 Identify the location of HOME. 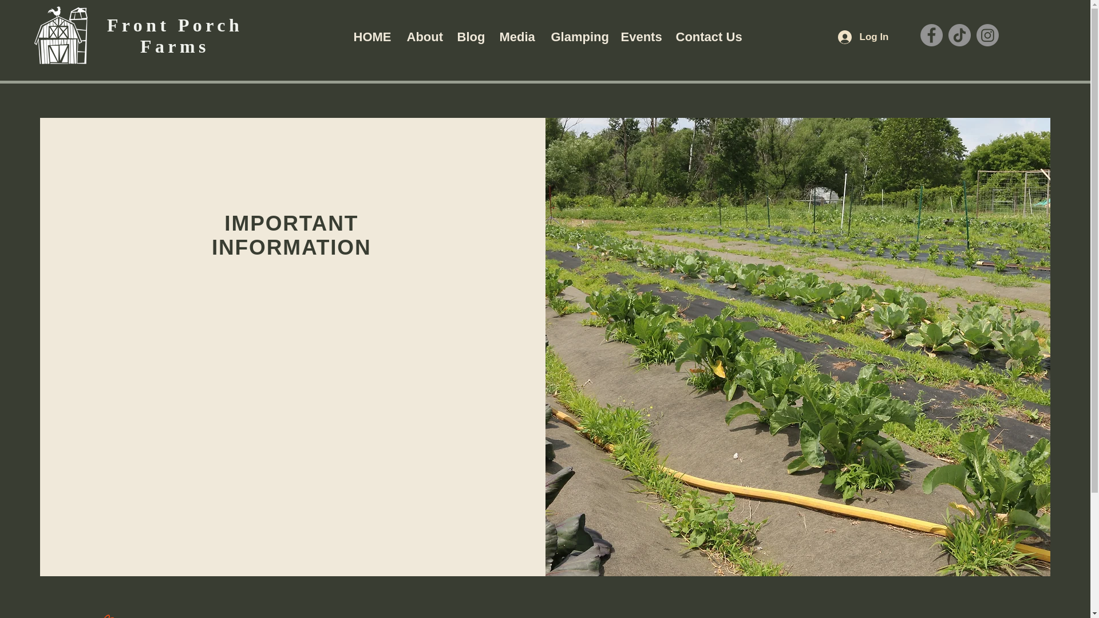
(371, 37).